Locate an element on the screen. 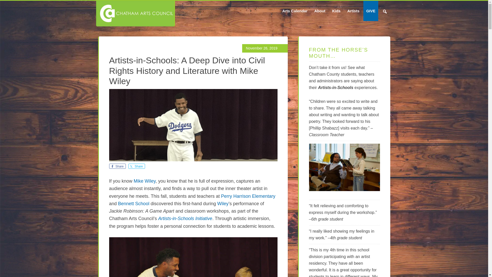 Image resolution: width=492 pixels, height=277 pixels. Share is located at coordinates (117, 166).